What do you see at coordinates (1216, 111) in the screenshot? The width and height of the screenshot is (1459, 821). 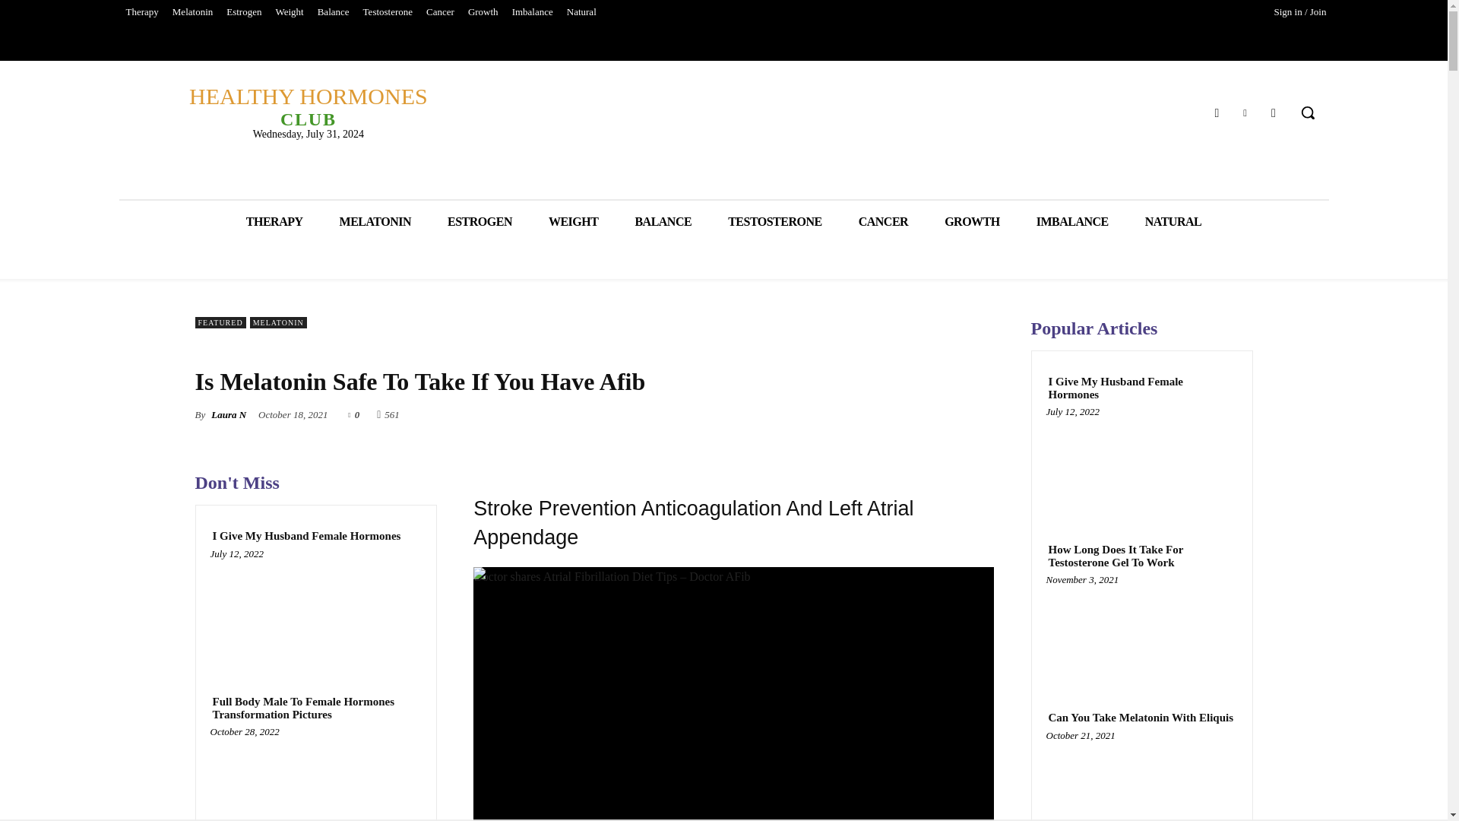 I see `I Give My Husband Female Hormones` at bounding box center [1216, 111].